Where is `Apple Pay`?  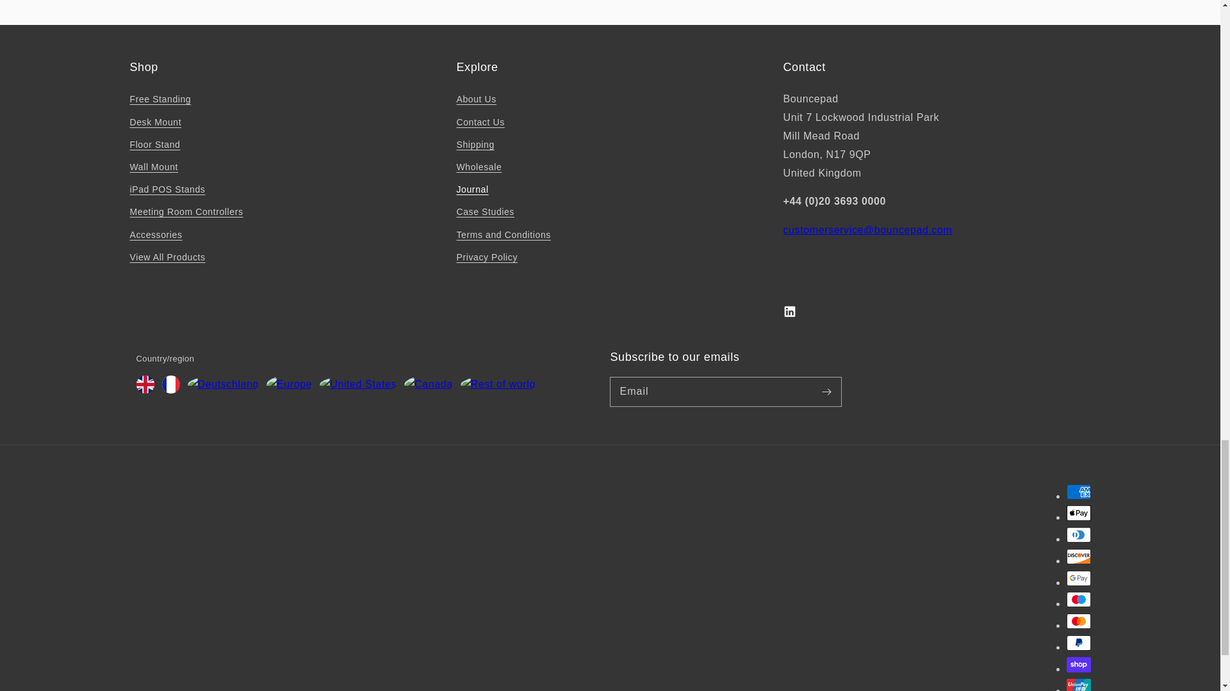
Apple Pay is located at coordinates (1078, 513).